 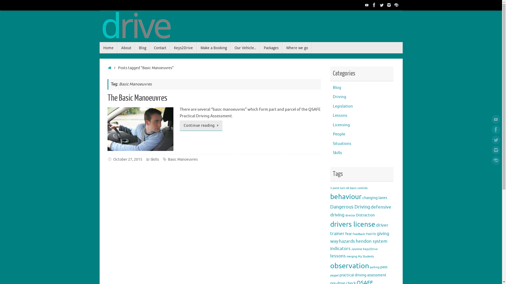 What do you see at coordinates (352, 257) in the screenshot?
I see `merging` at bounding box center [352, 257].